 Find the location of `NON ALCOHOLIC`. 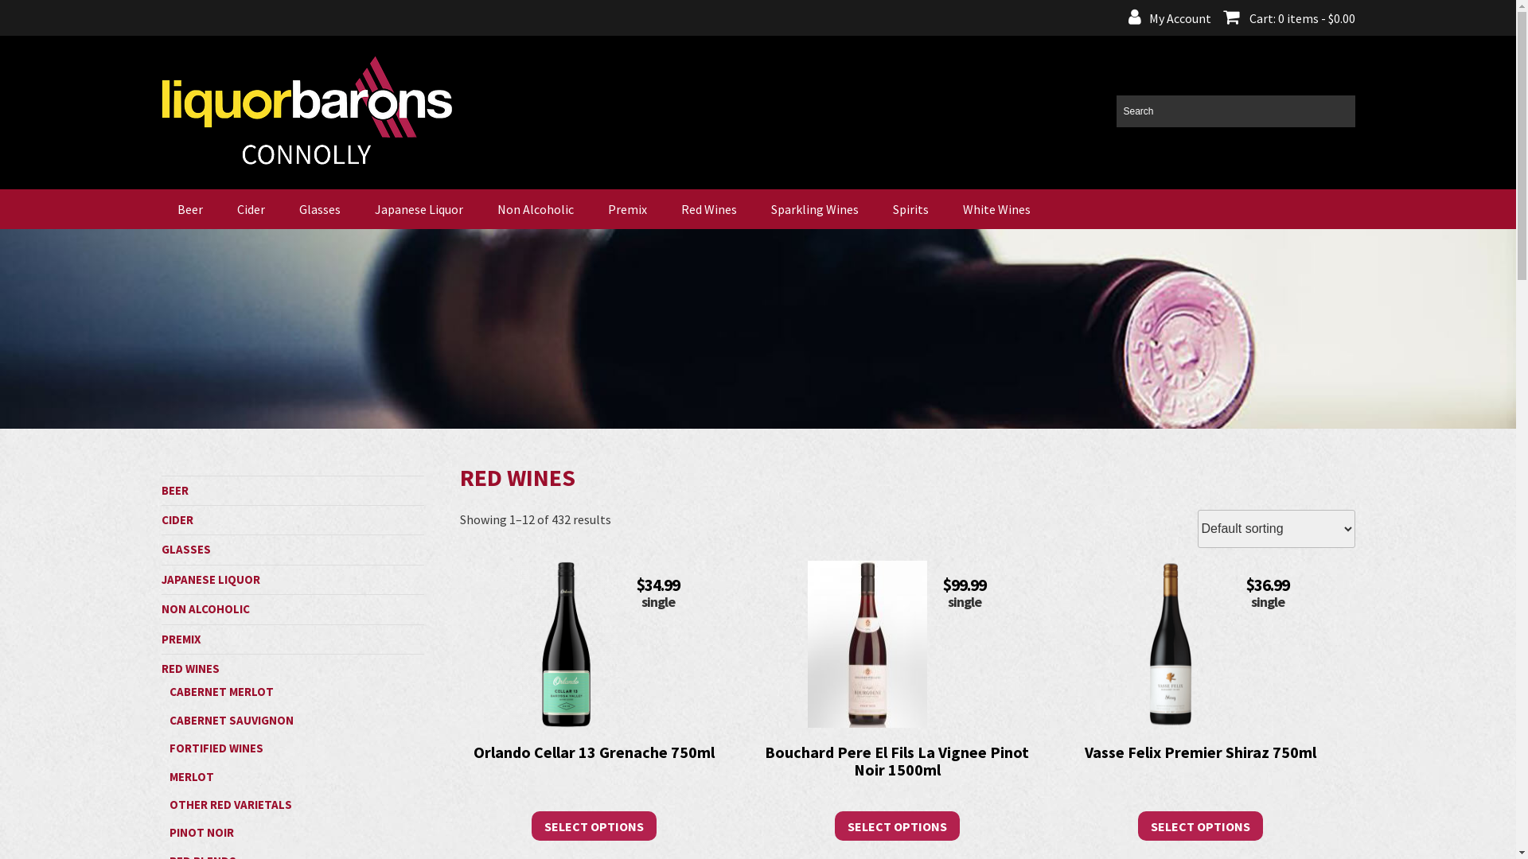

NON ALCOHOLIC is located at coordinates (205, 609).